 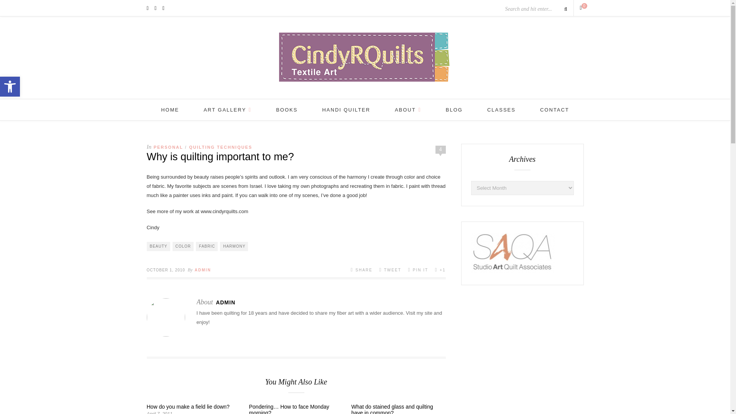 What do you see at coordinates (10, 86) in the screenshot?
I see `Posts by admin` at bounding box center [10, 86].